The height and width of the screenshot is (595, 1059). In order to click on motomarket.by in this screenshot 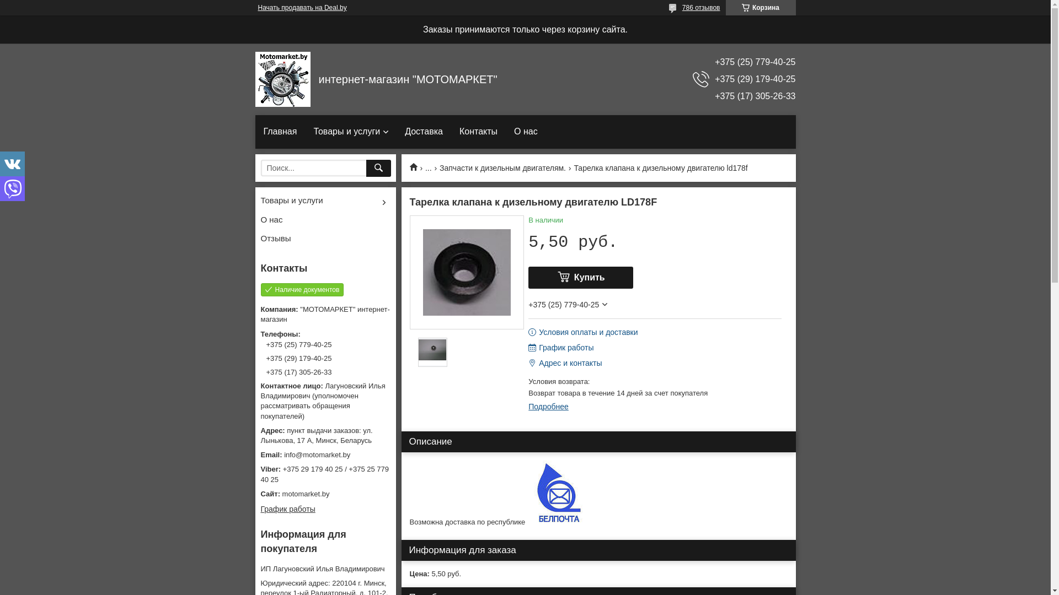, I will do `click(325, 494)`.